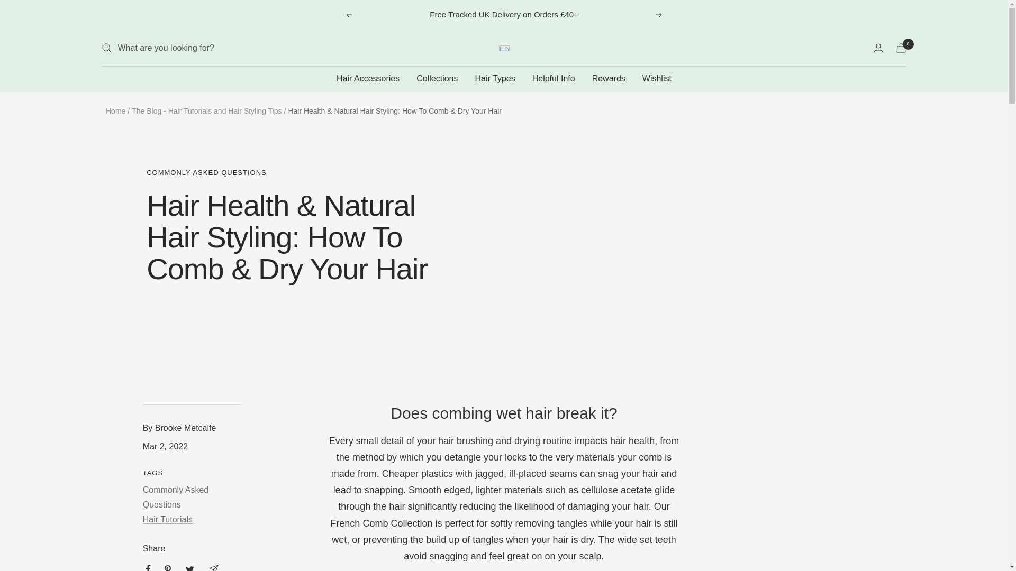  I want to click on Hair Tutorials, so click(168, 519).